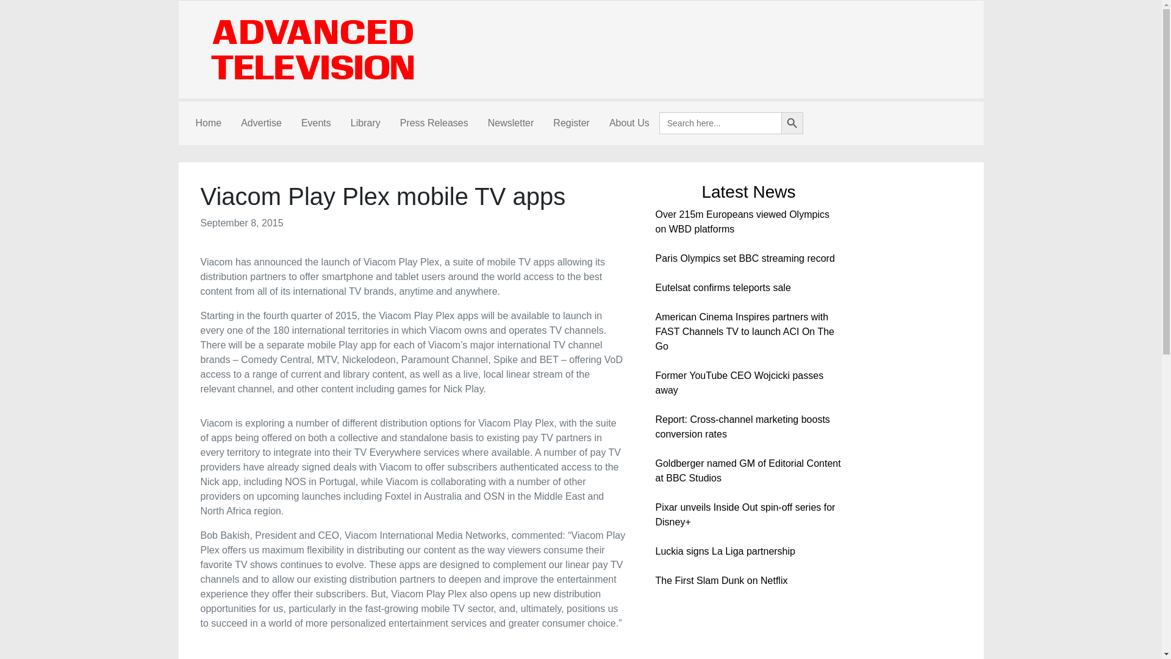  I want to click on Register, so click(571, 123).